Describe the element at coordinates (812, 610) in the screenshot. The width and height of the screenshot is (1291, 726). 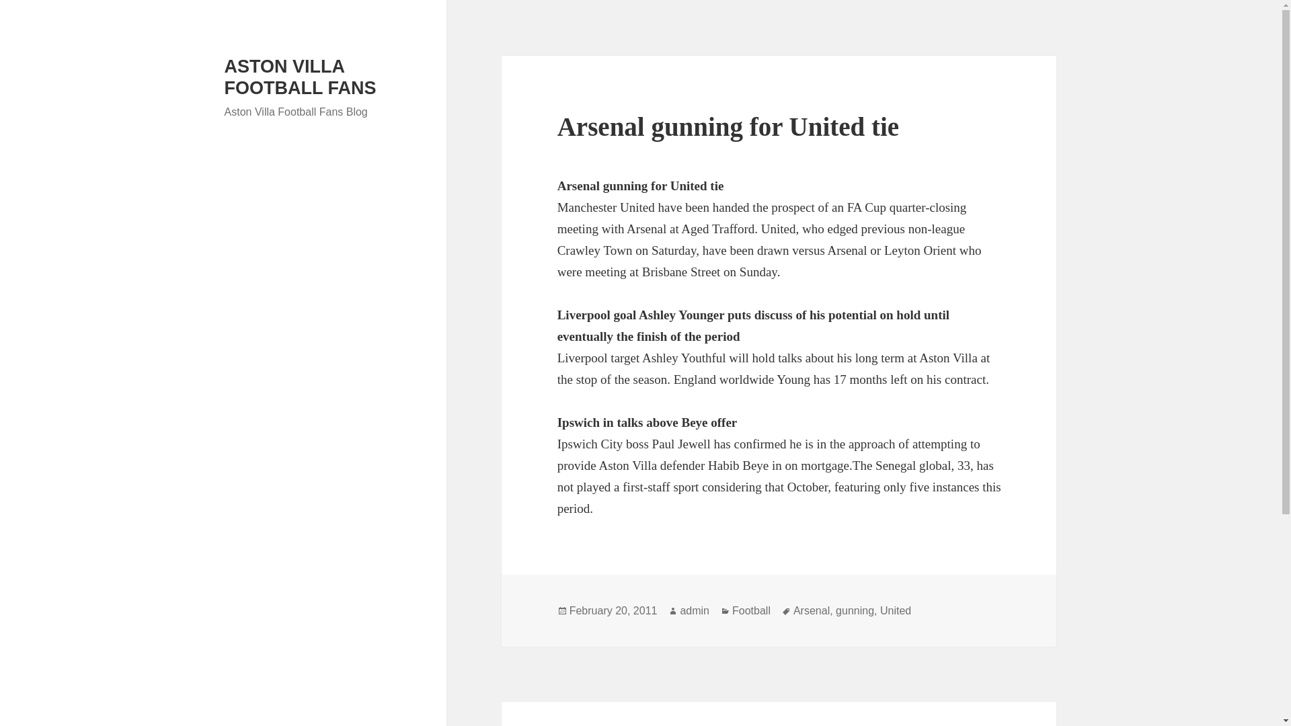
I see `Arsenal` at that location.